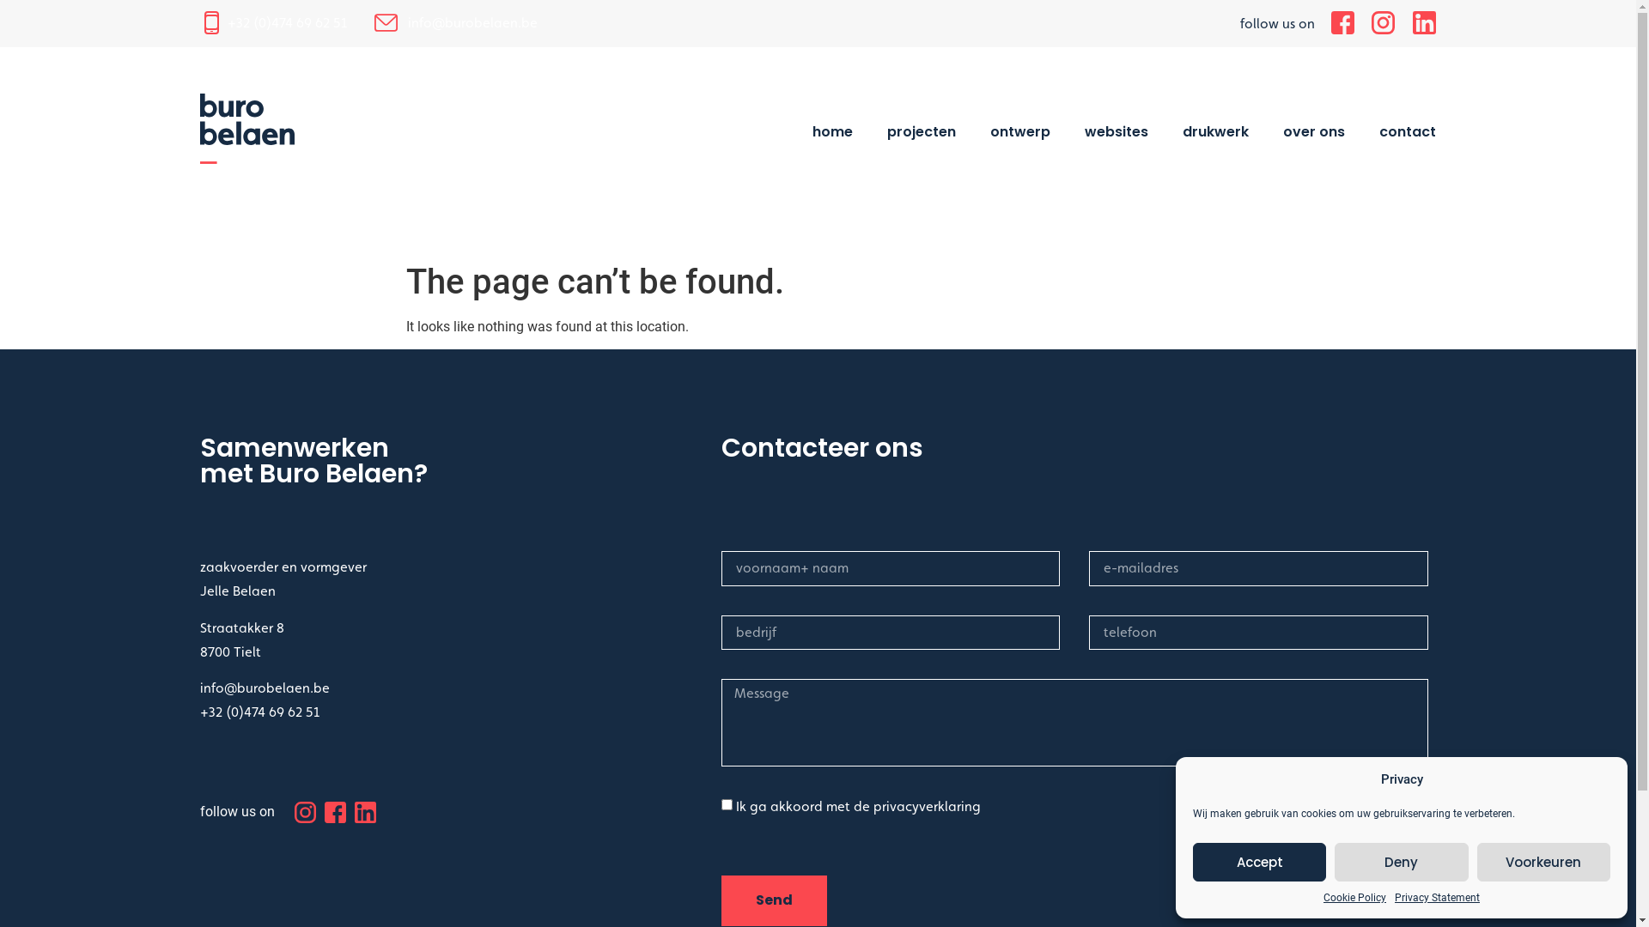 Image resolution: width=1649 pixels, height=927 pixels. What do you see at coordinates (1259, 862) in the screenshot?
I see `Accept` at bounding box center [1259, 862].